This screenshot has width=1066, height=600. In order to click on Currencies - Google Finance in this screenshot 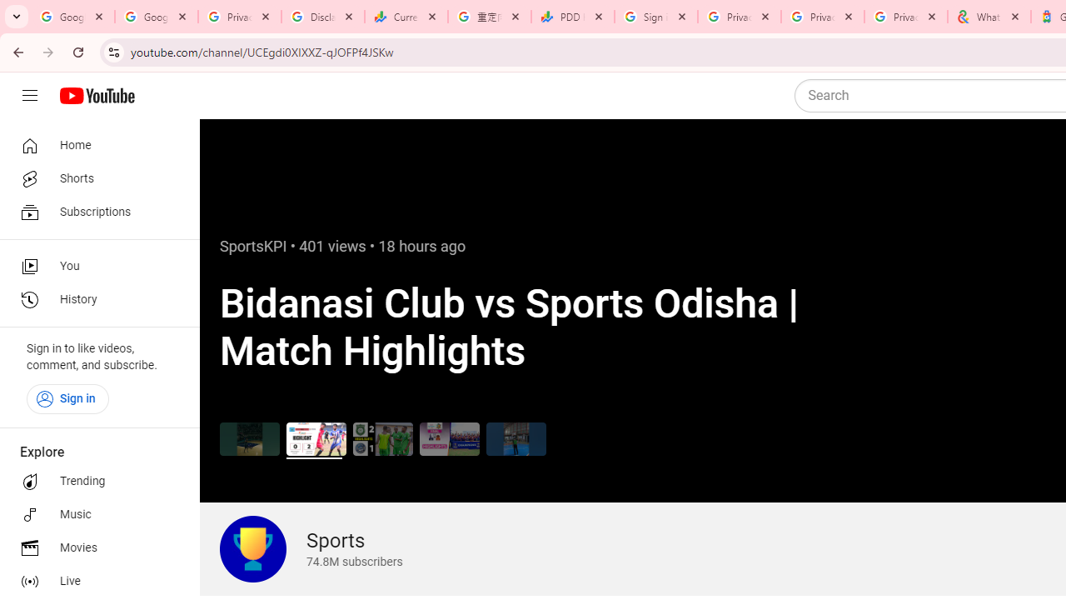, I will do `click(406, 17)`.